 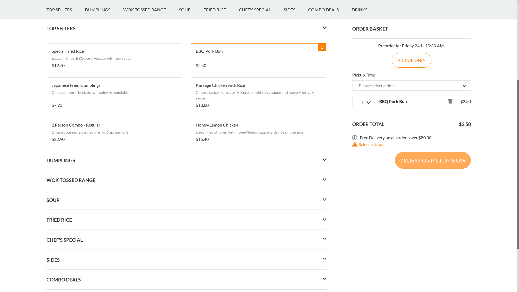 What do you see at coordinates (330, 148) in the screenshot?
I see `COMBO DEALS` at bounding box center [330, 148].